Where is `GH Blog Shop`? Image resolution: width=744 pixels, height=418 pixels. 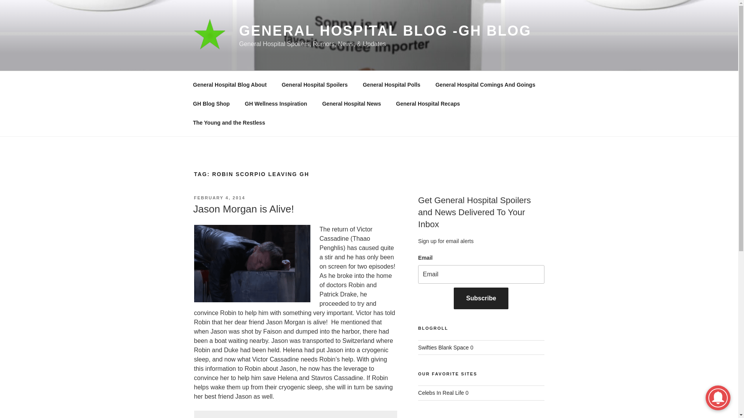
GH Blog Shop is located at coordinates (211, 104).